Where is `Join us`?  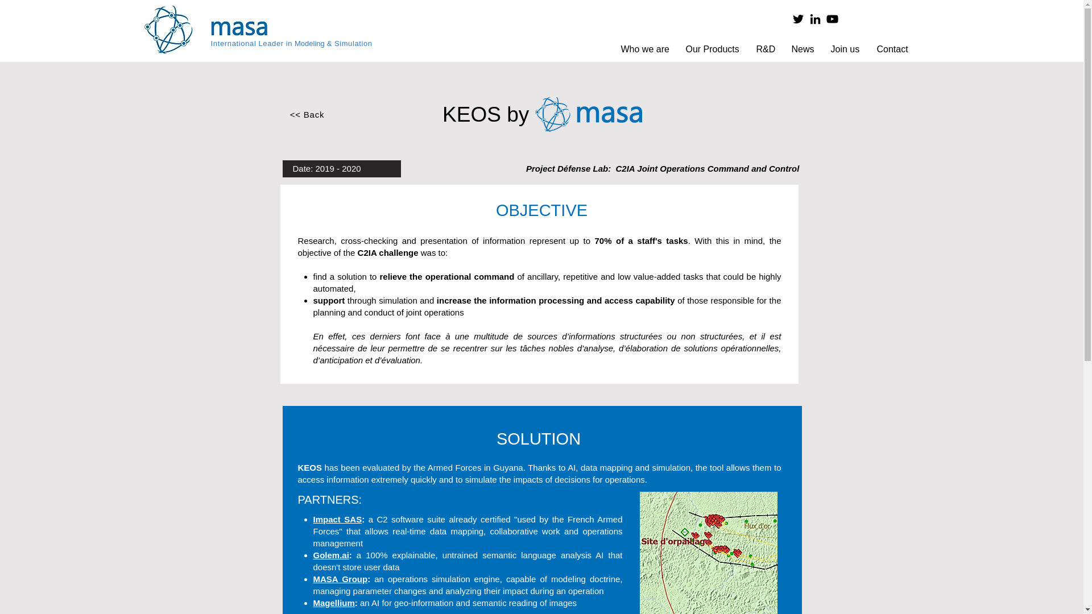
Join us is located at coordinates (845, 49).